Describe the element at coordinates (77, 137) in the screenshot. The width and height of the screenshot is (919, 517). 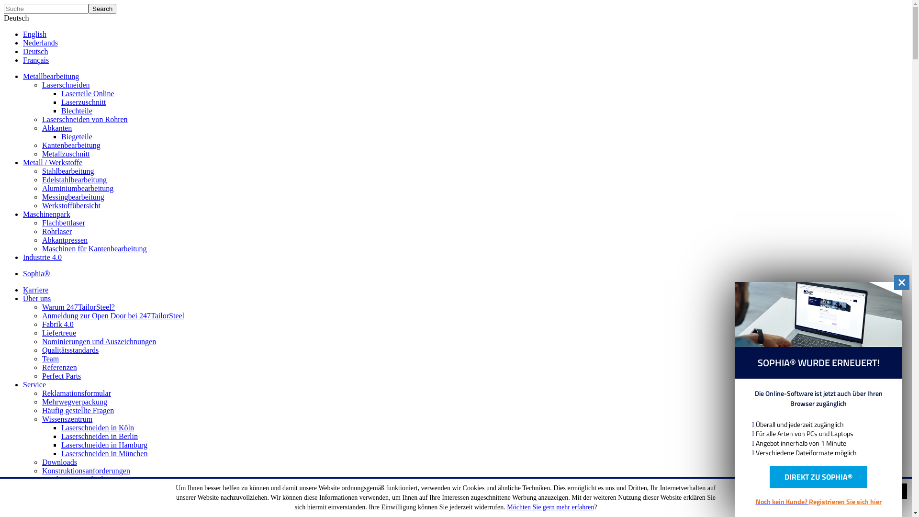
I see `Biegeteile` at that location.